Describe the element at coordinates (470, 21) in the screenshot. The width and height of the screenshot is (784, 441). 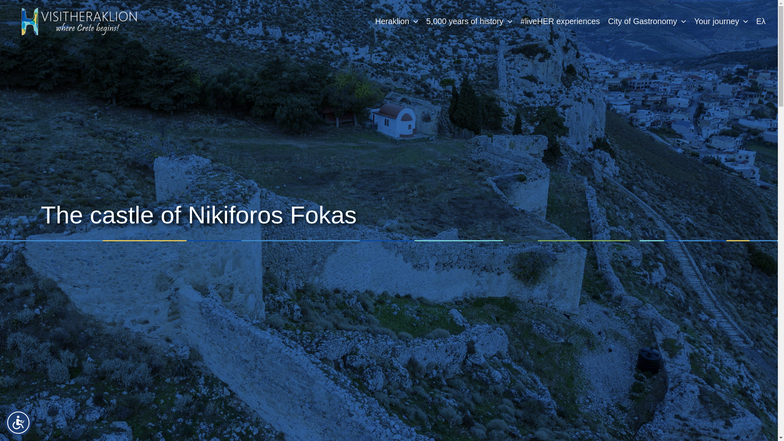
I see `5,000 years of history` at that location.